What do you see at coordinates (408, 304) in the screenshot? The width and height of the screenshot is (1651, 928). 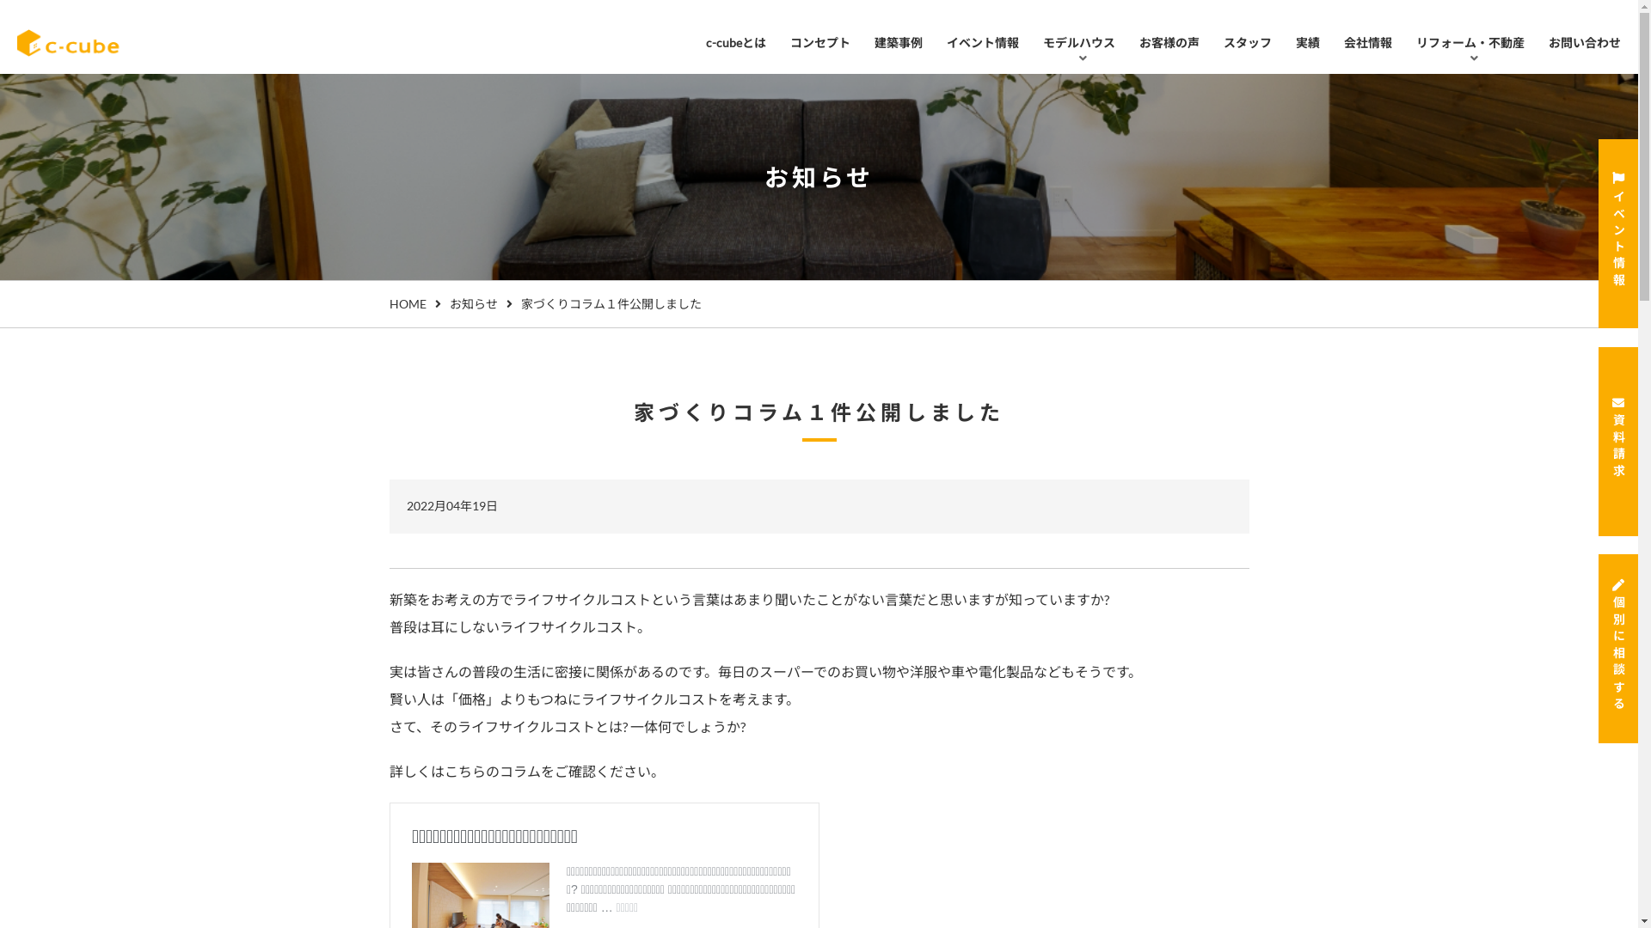 I see `HOME` at bounding box center [408, 304].